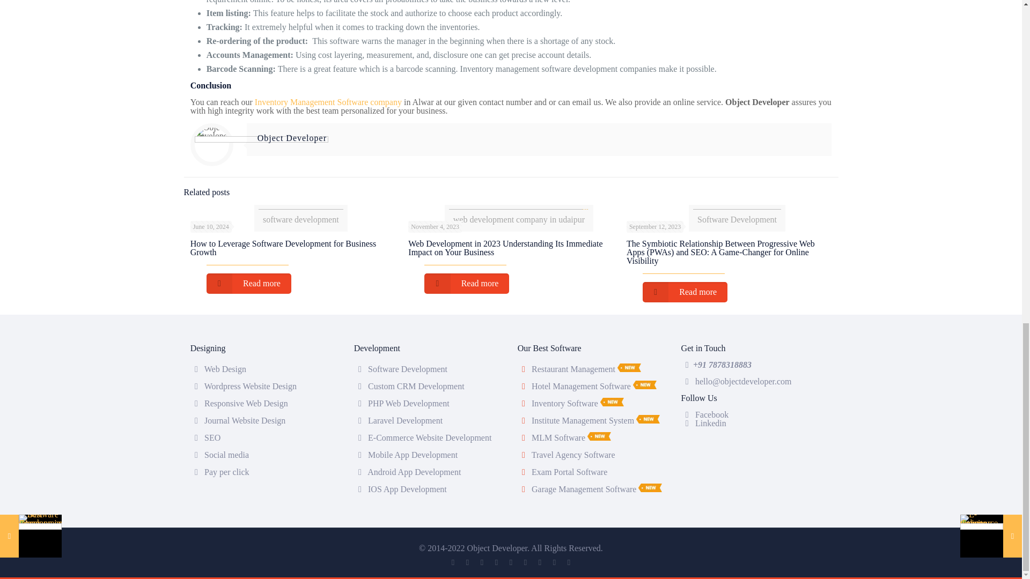 The height and width of the screenshot is (579, 1030). Describe the element at coordinates (226, 455) in the screenshot. I see `Social Media Marketing Company in Udaipur` at that location.